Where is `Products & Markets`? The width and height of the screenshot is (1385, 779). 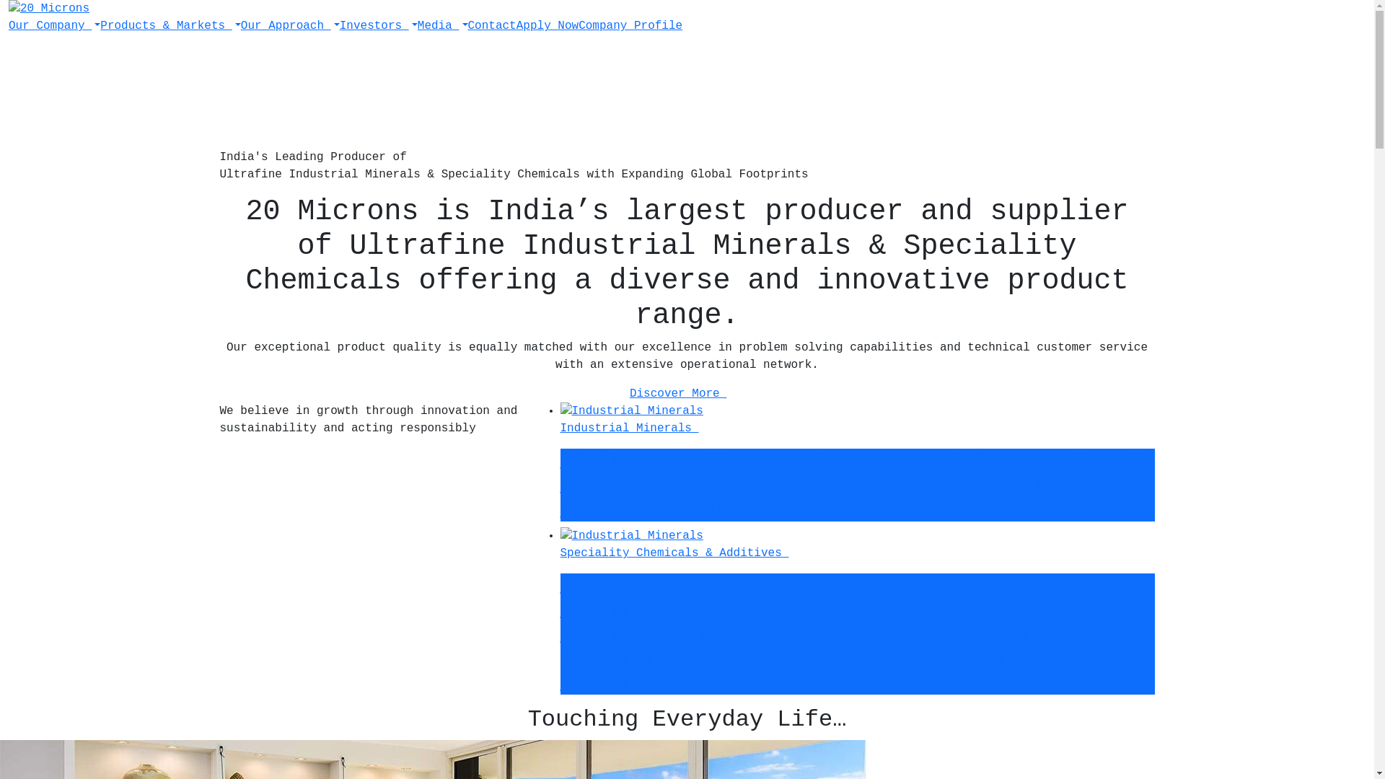
Products & Markets is located at coordinates (170, 26).